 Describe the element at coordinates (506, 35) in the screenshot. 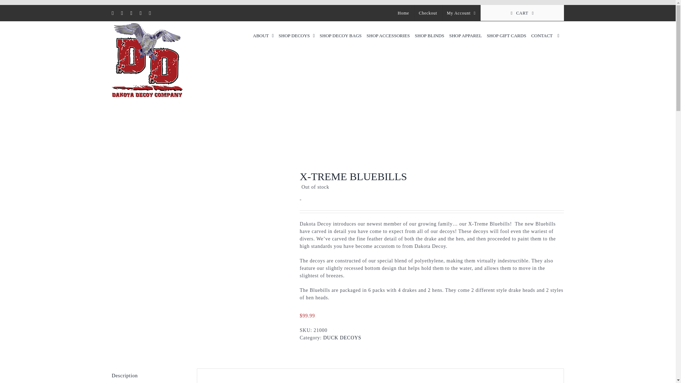

I see `SHOP GIFT CARDS` at that location.